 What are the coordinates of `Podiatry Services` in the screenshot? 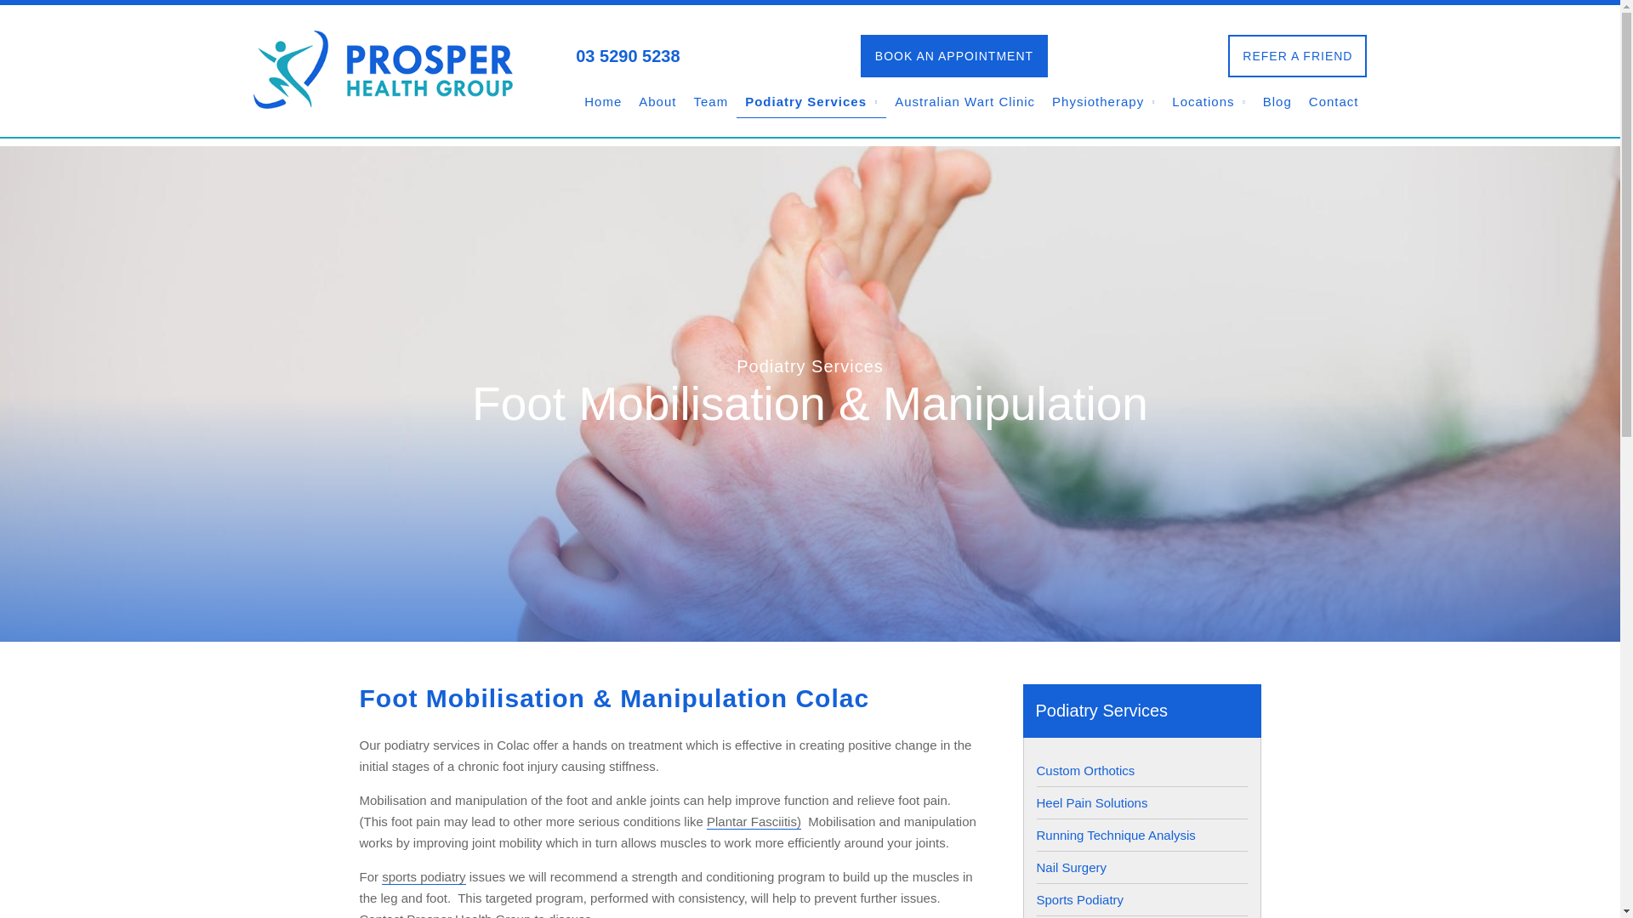 It's located at (811, 102).